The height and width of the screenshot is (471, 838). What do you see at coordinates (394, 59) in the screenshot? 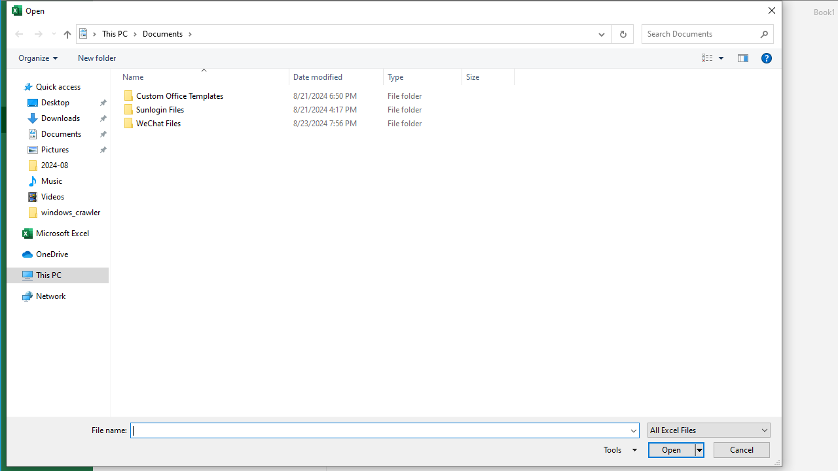
I see `Command Module` at bounding box center [394, 59].